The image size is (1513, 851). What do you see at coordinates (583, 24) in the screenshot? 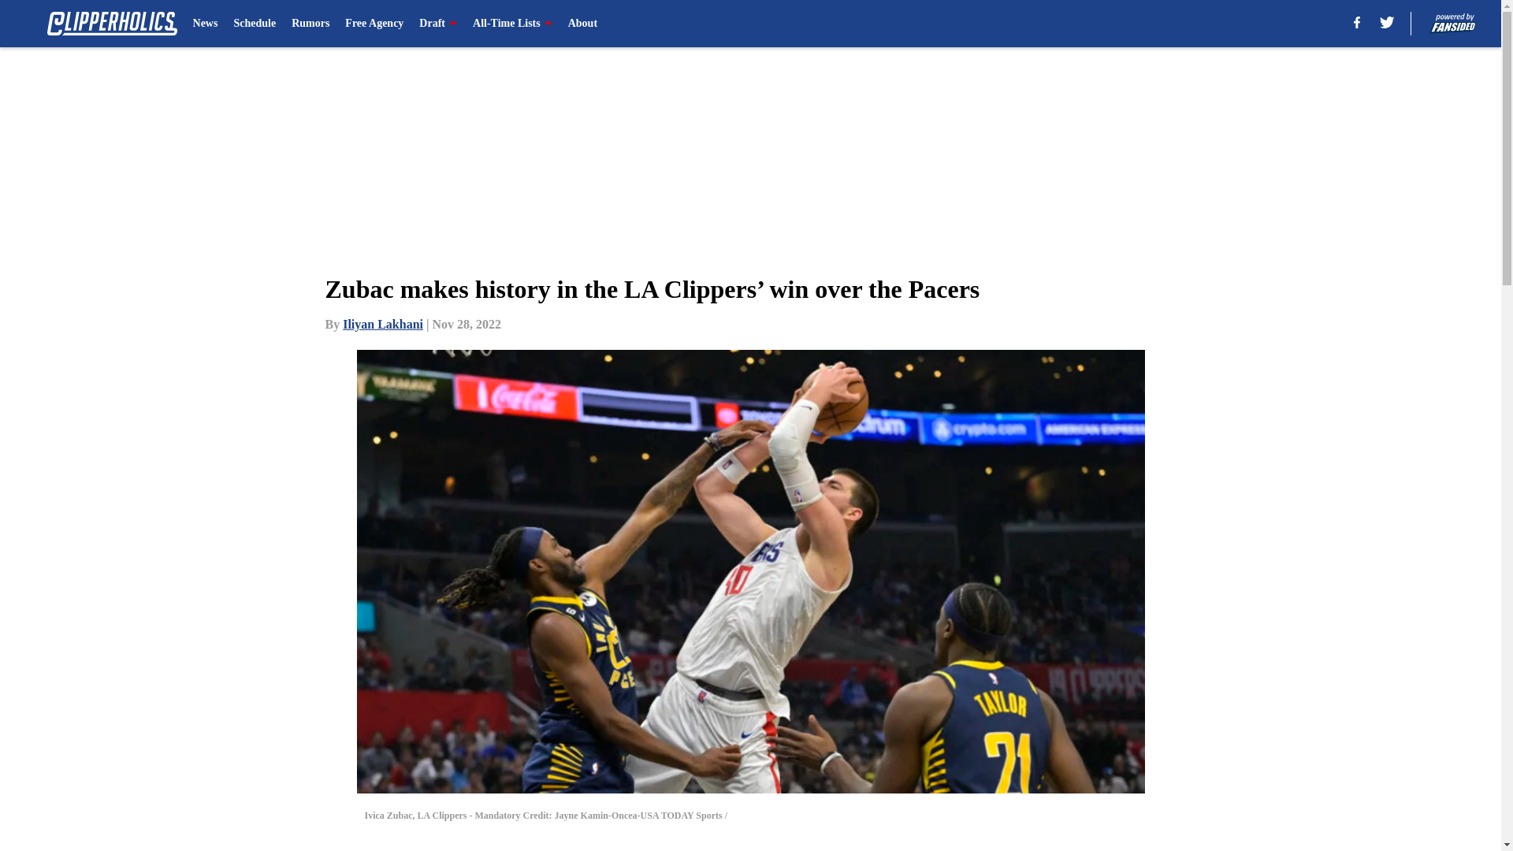
I see `About` at bounding box center [583, 24].